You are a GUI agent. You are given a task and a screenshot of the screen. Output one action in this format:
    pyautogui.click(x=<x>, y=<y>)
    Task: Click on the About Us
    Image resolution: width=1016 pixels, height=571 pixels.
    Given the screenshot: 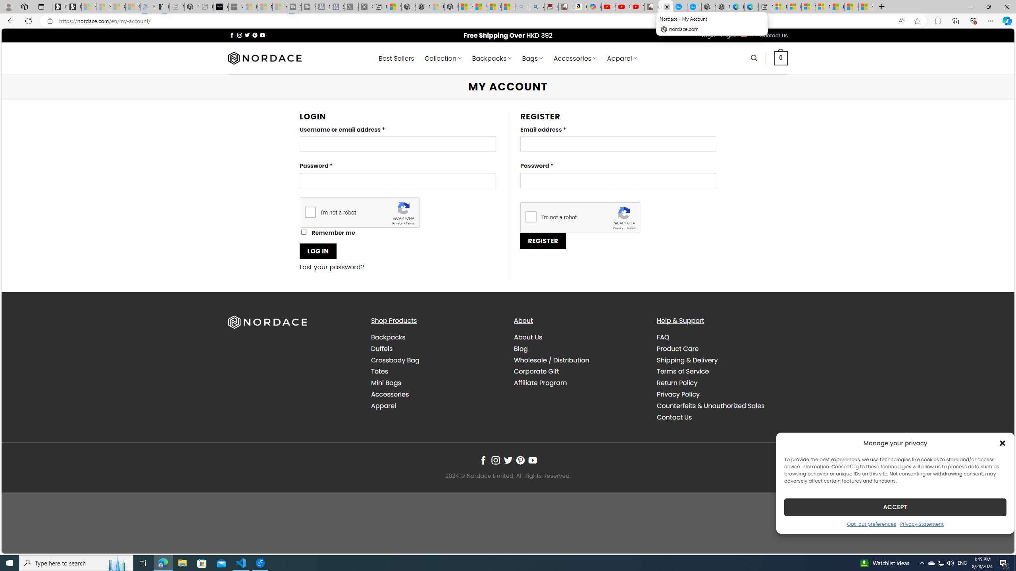 What is the action you would take?
    pyautogui.click(x=579, y=337)
    